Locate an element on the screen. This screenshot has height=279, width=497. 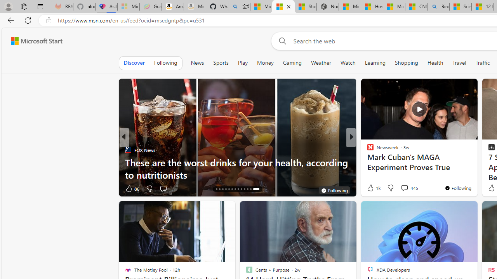
1k Like is located at coordinates (373, 188).